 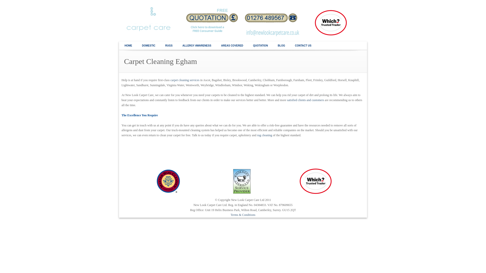 I want to click on BLOG, so click(x=281, y=46).